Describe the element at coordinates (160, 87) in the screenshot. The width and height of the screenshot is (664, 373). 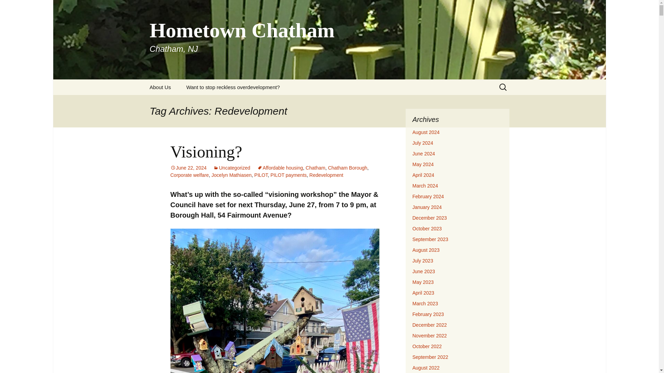
I see `About Us` at that location.